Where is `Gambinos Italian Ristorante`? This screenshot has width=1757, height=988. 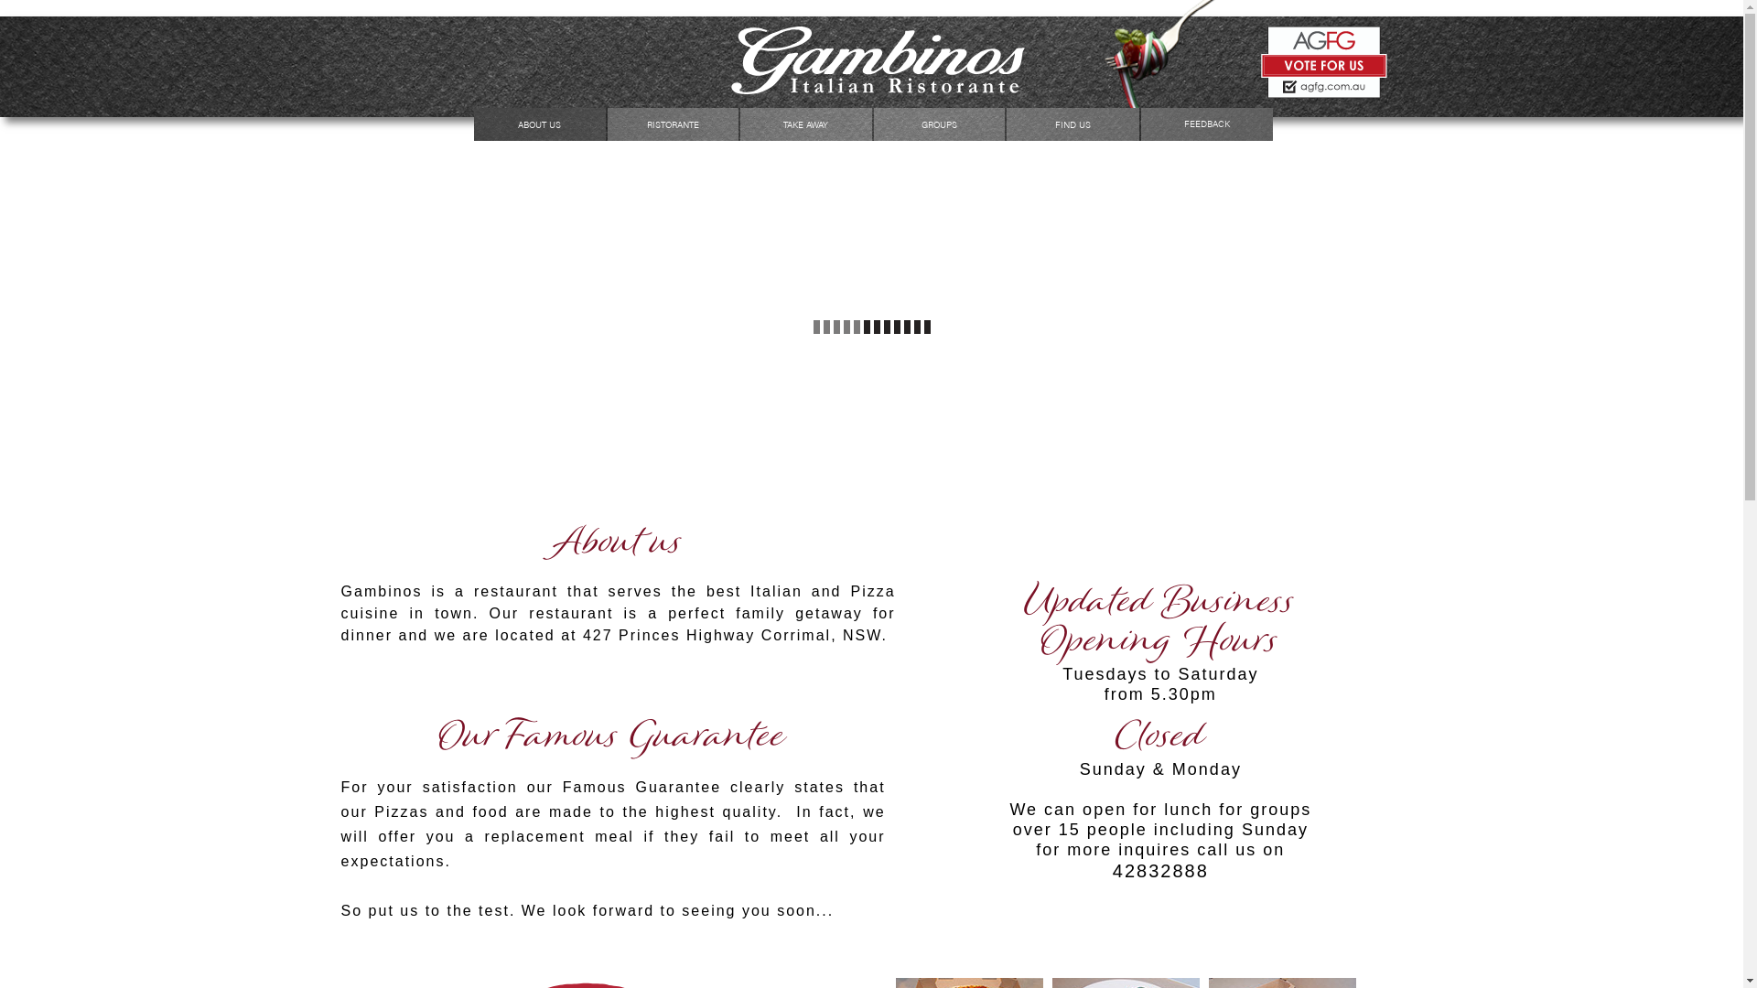 Gambinos Italian Ristorante is located at coordinates (1324, 94).